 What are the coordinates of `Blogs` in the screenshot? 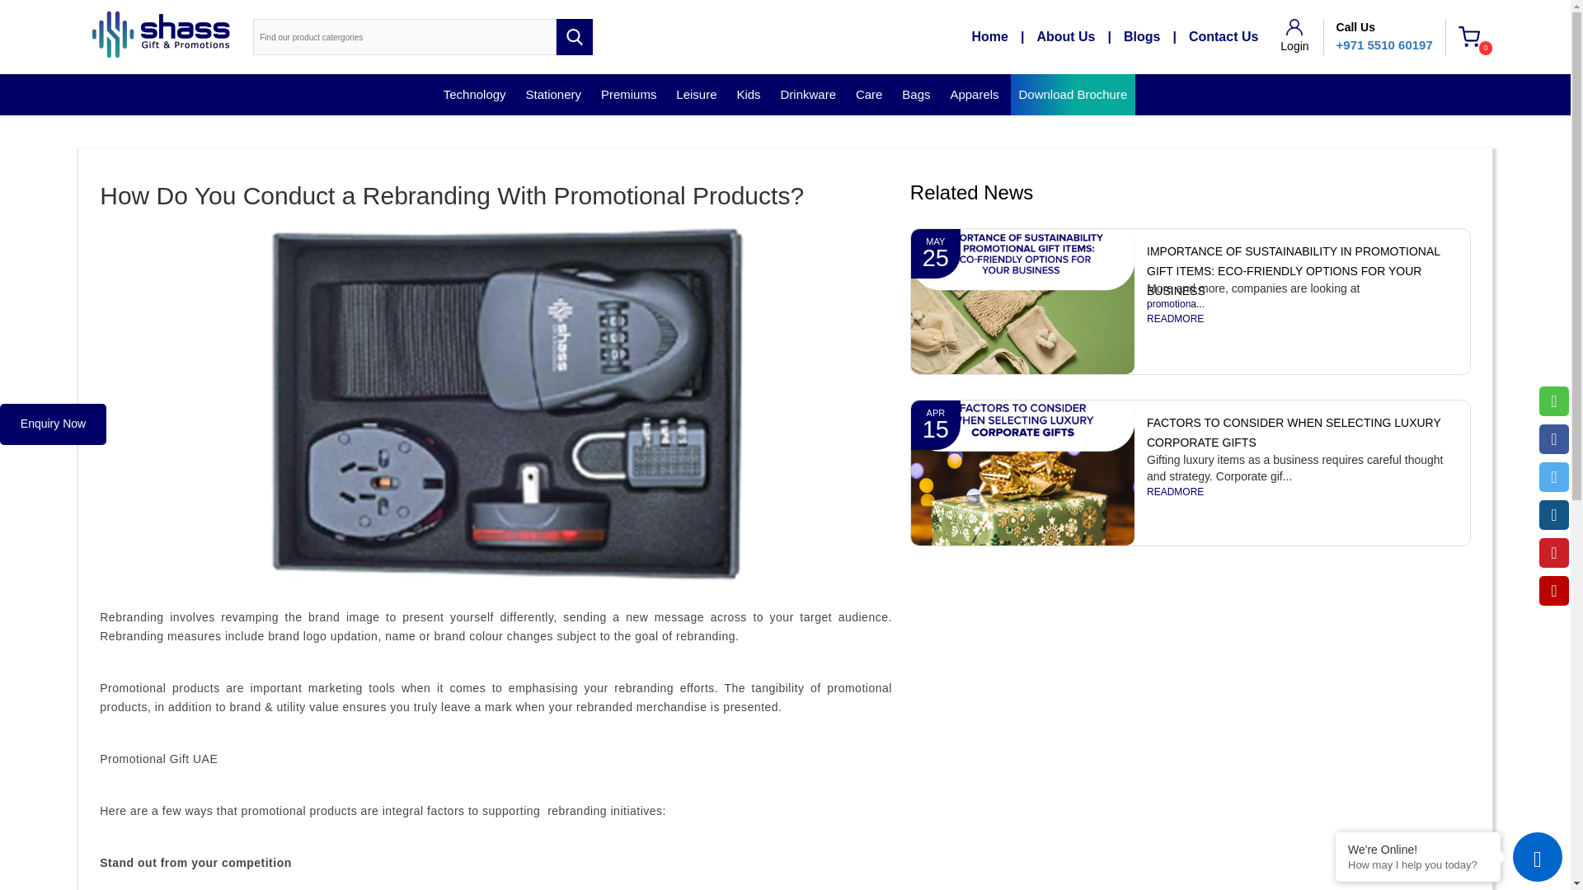 It's located at (1156, 37).